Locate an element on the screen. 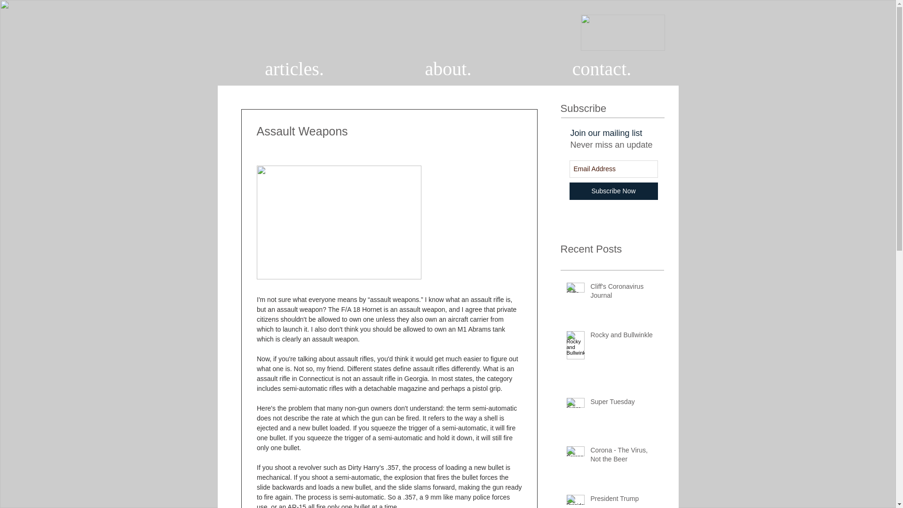 The height and width of the screenshot is (508, 903). about. is located at coordinates (448, 69).